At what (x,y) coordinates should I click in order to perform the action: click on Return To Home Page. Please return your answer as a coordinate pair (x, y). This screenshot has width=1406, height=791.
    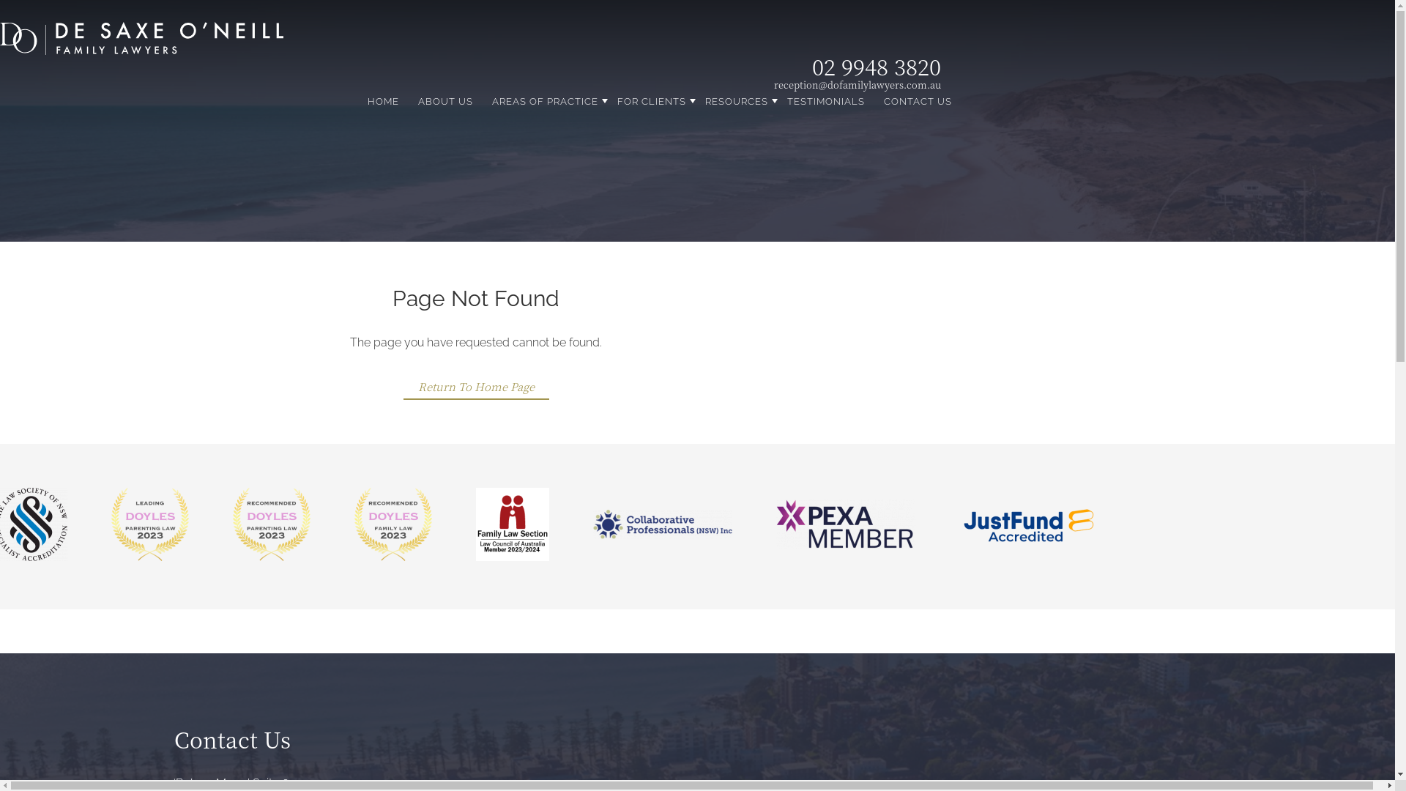
    Looking at the image, I should click on (476, 387).